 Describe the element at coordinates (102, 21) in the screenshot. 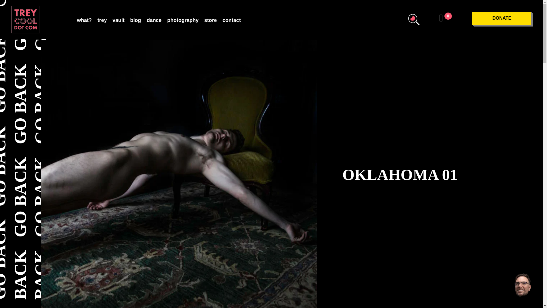

I see `trey` at that location.